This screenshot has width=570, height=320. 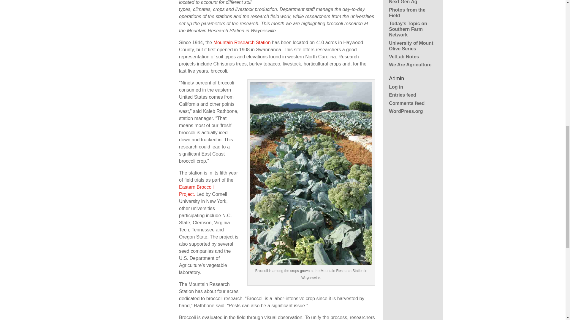 What do you see at coordinates (407, 12) in the screenshot?
I see `Photos from the Field` at bounding box center [407, 12].